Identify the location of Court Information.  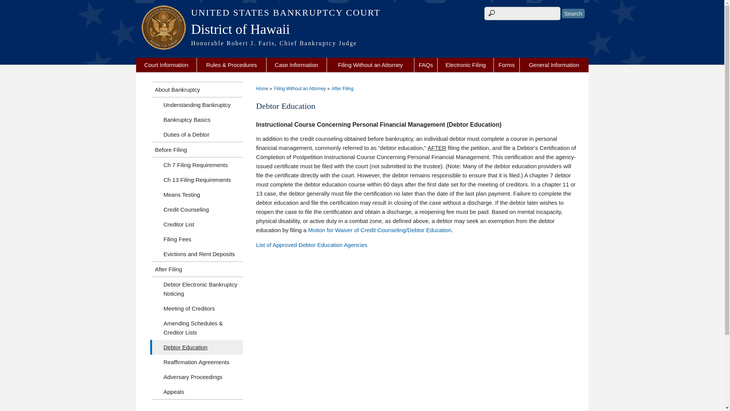
(167, 65).